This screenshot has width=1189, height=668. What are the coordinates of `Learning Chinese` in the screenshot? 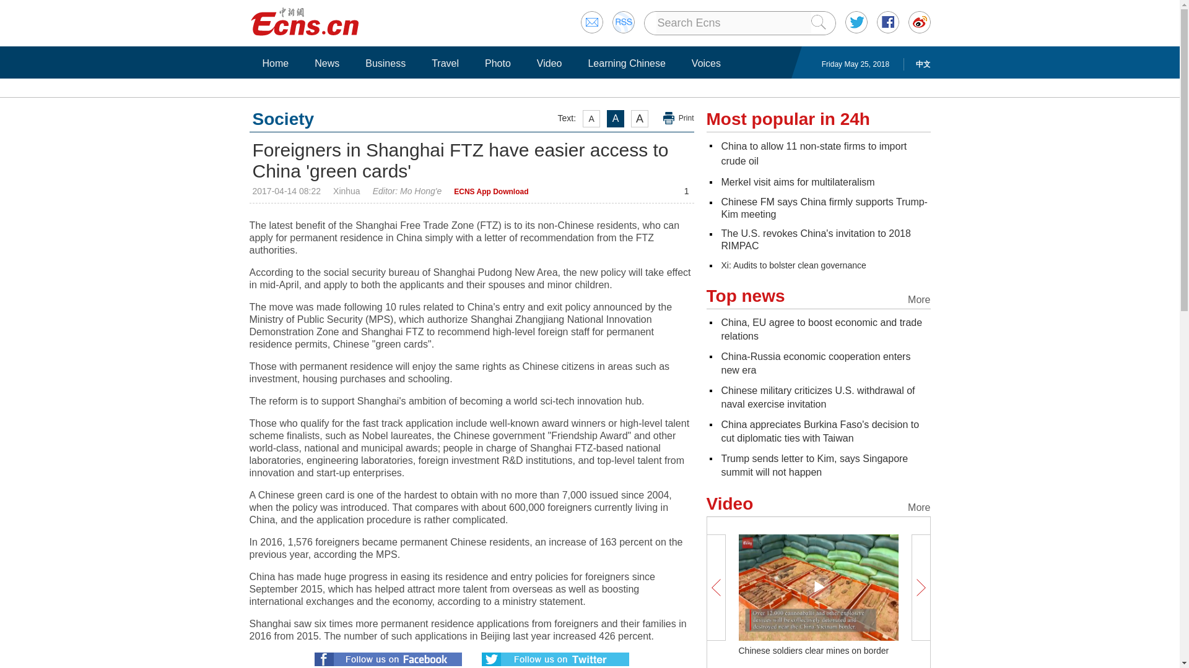 It's located at (626, 63).